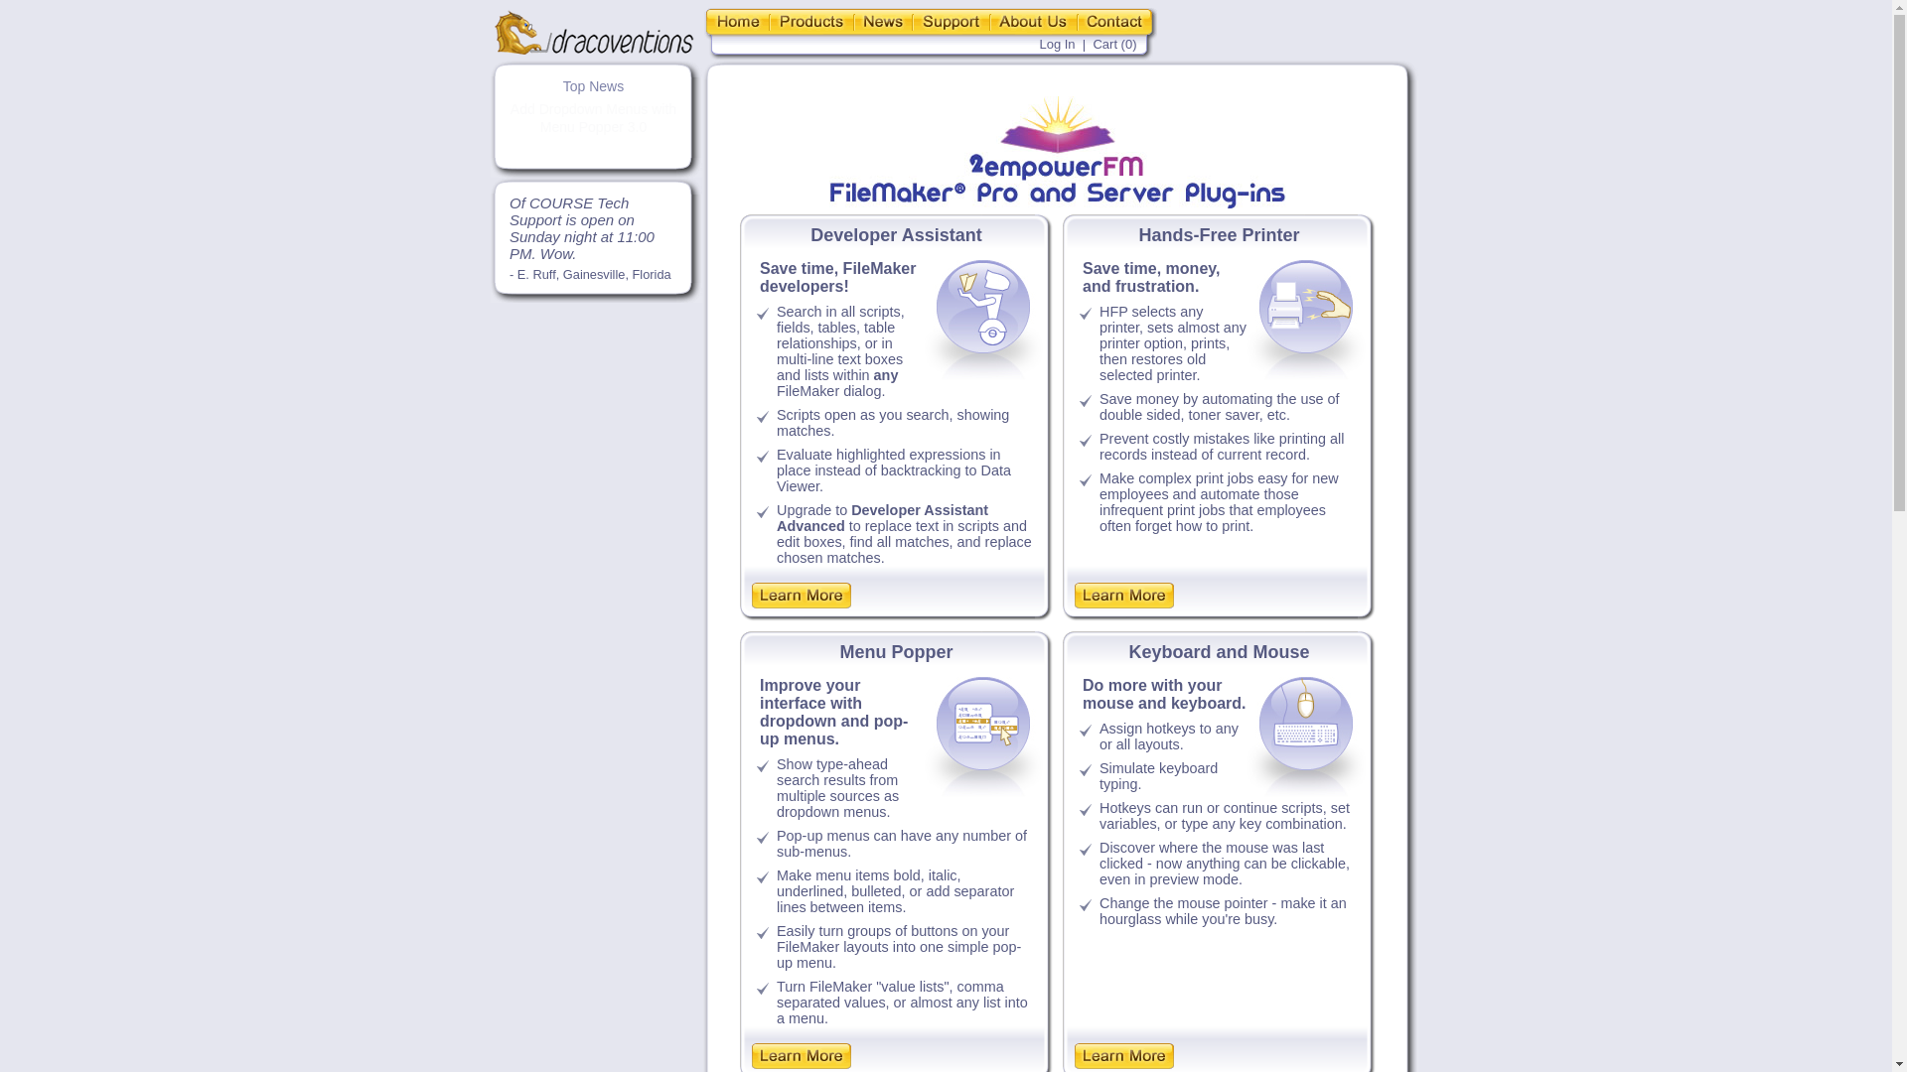 Image resolution: width=1907 pixels, height=1072 pixels. I want to click on News, so click(884, 22).